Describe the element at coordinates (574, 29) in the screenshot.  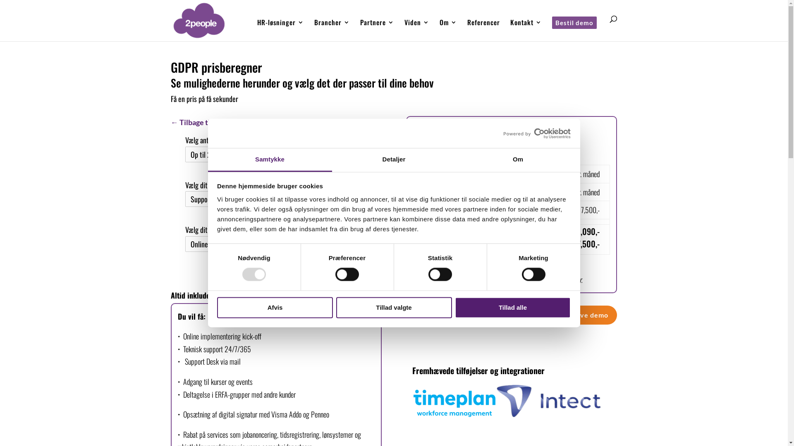
I see `Bestil demo` at that location.